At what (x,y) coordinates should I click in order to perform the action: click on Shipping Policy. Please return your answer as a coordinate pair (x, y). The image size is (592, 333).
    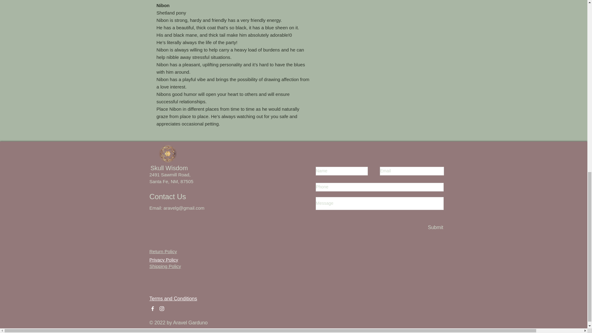
    Looking at the image, I should click on (165, 266).